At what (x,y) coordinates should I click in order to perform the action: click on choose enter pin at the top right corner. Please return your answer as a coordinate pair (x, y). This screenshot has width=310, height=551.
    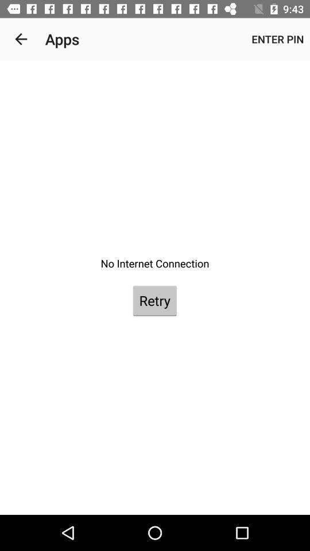
    Looking at the image, I should click on (278, 39).